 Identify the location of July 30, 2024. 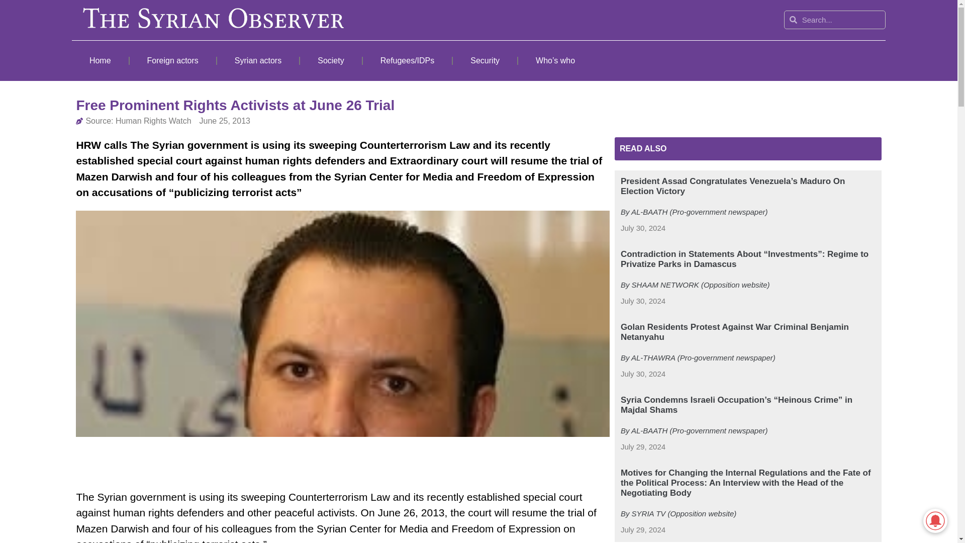
(643, 374).